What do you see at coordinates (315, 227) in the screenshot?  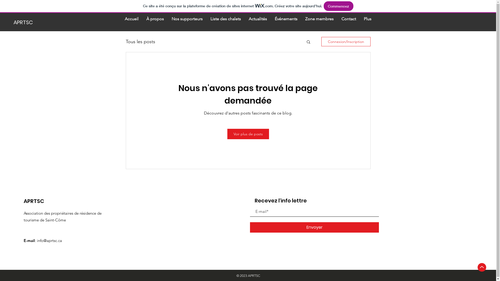 I see `Envoyer` at bounding box center [315, 227].